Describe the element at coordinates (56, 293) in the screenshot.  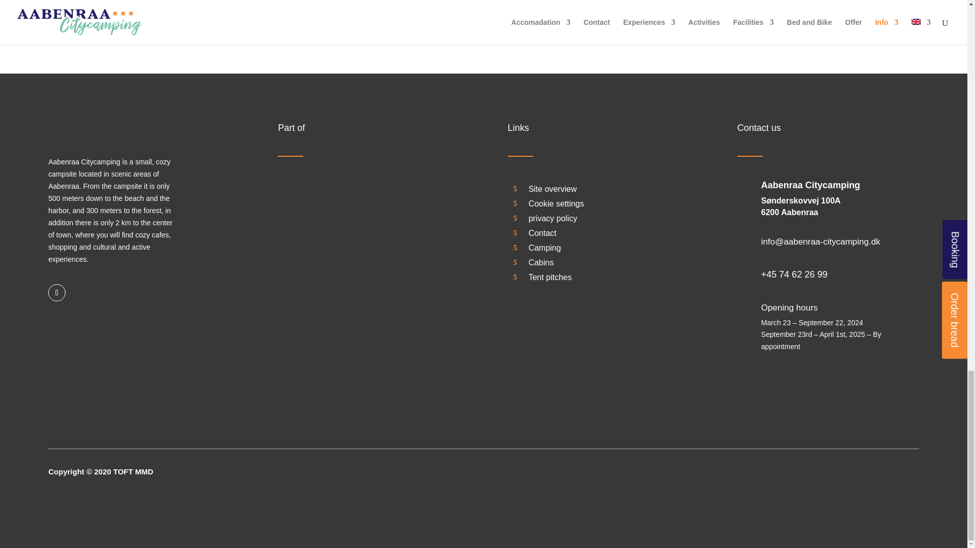
I see `Follow on Facebook` at that location.